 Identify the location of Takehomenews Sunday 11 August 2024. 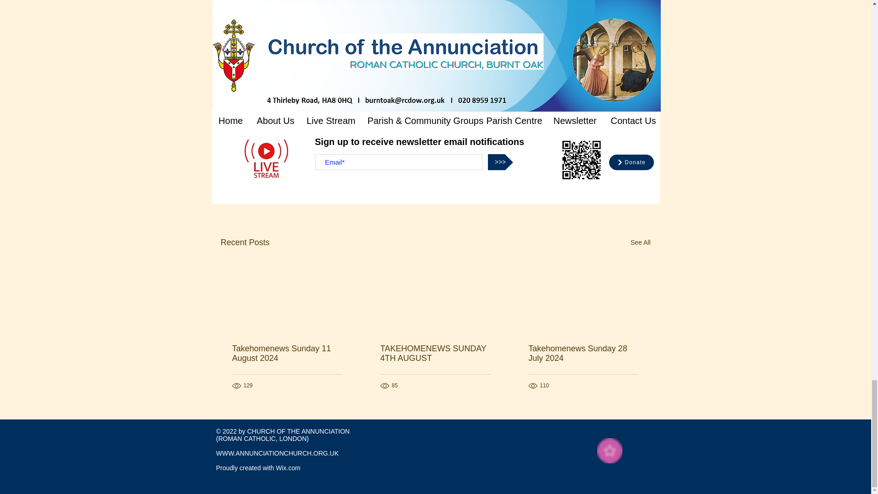
(287, 353).